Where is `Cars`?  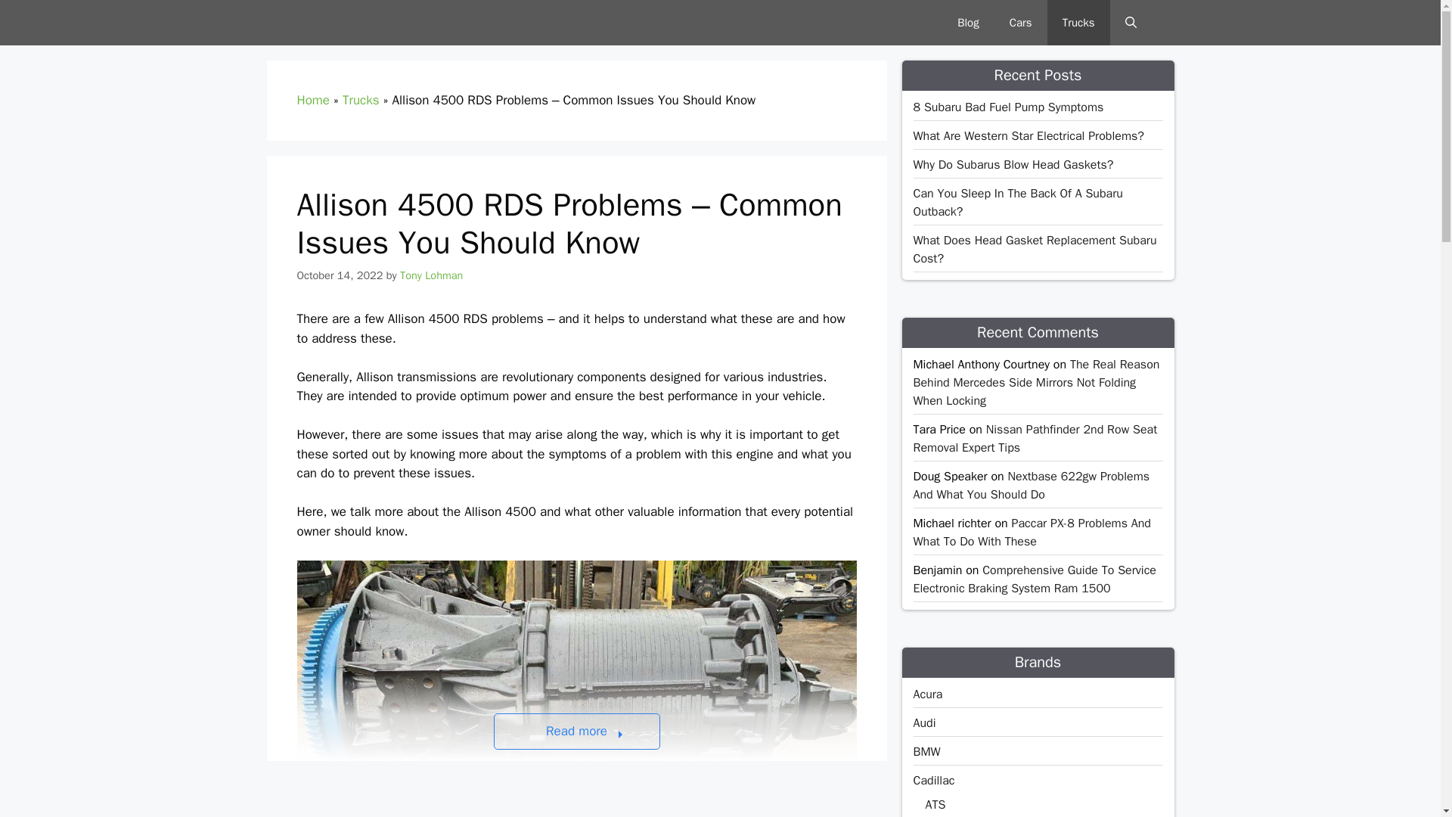
Cars is located at coordinates (1021, 23).